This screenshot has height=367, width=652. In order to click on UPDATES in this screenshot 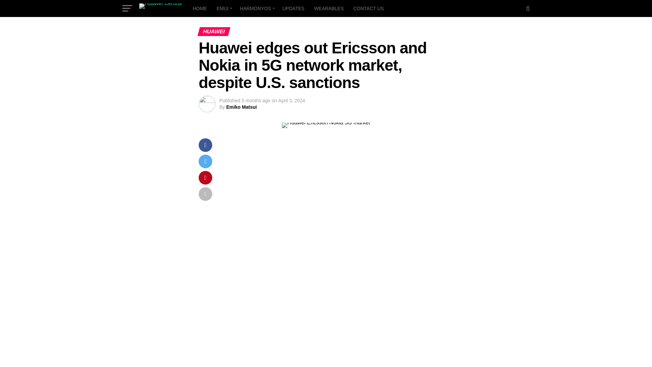, I will do `click(293, 8)`.